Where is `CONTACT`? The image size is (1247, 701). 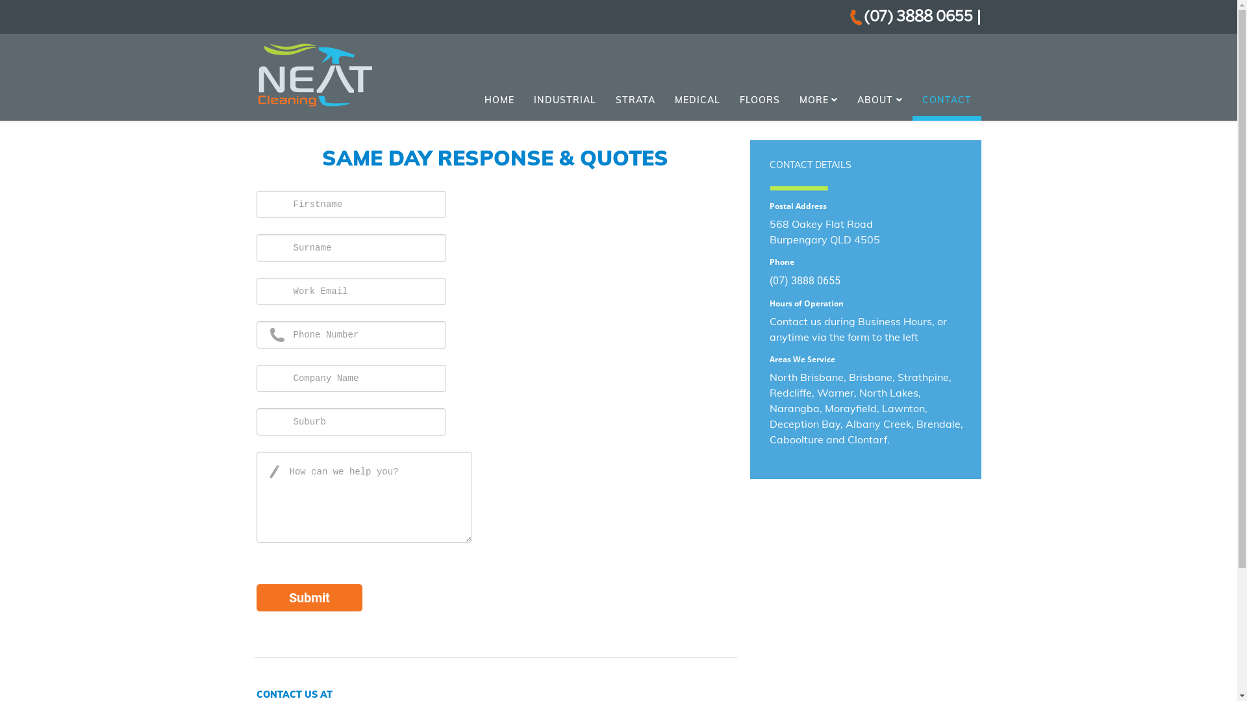 CONTACT is located at coordinates (946, 103).